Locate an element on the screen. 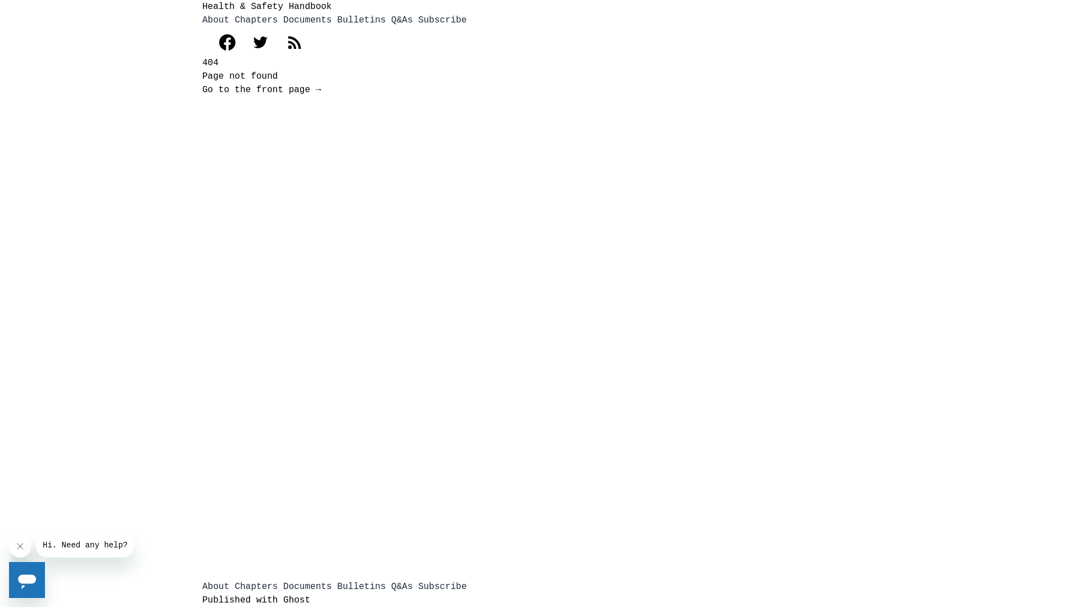 The image size is (1079, 607). Close message is located at coordinates (20, 546).